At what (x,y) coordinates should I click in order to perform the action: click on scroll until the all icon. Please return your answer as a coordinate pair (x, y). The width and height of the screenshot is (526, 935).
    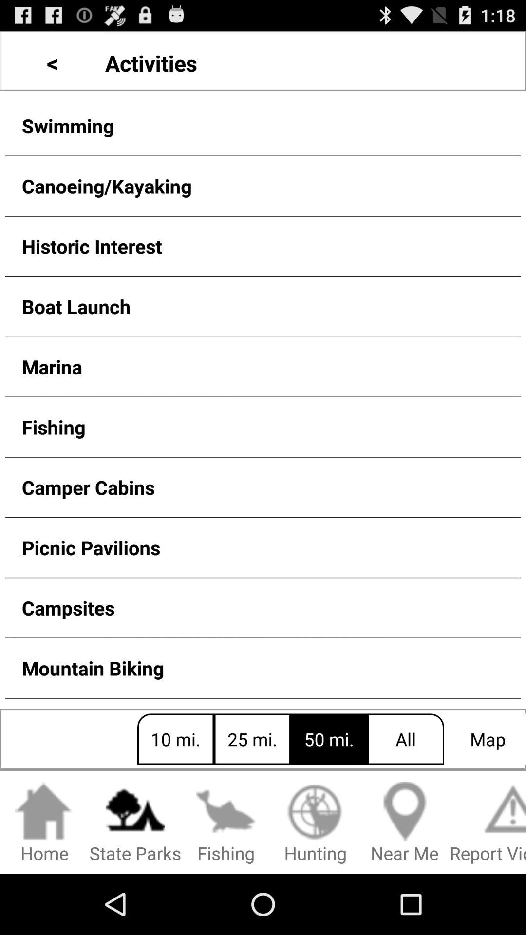
    Looking at the image, I should click on (406, 739).